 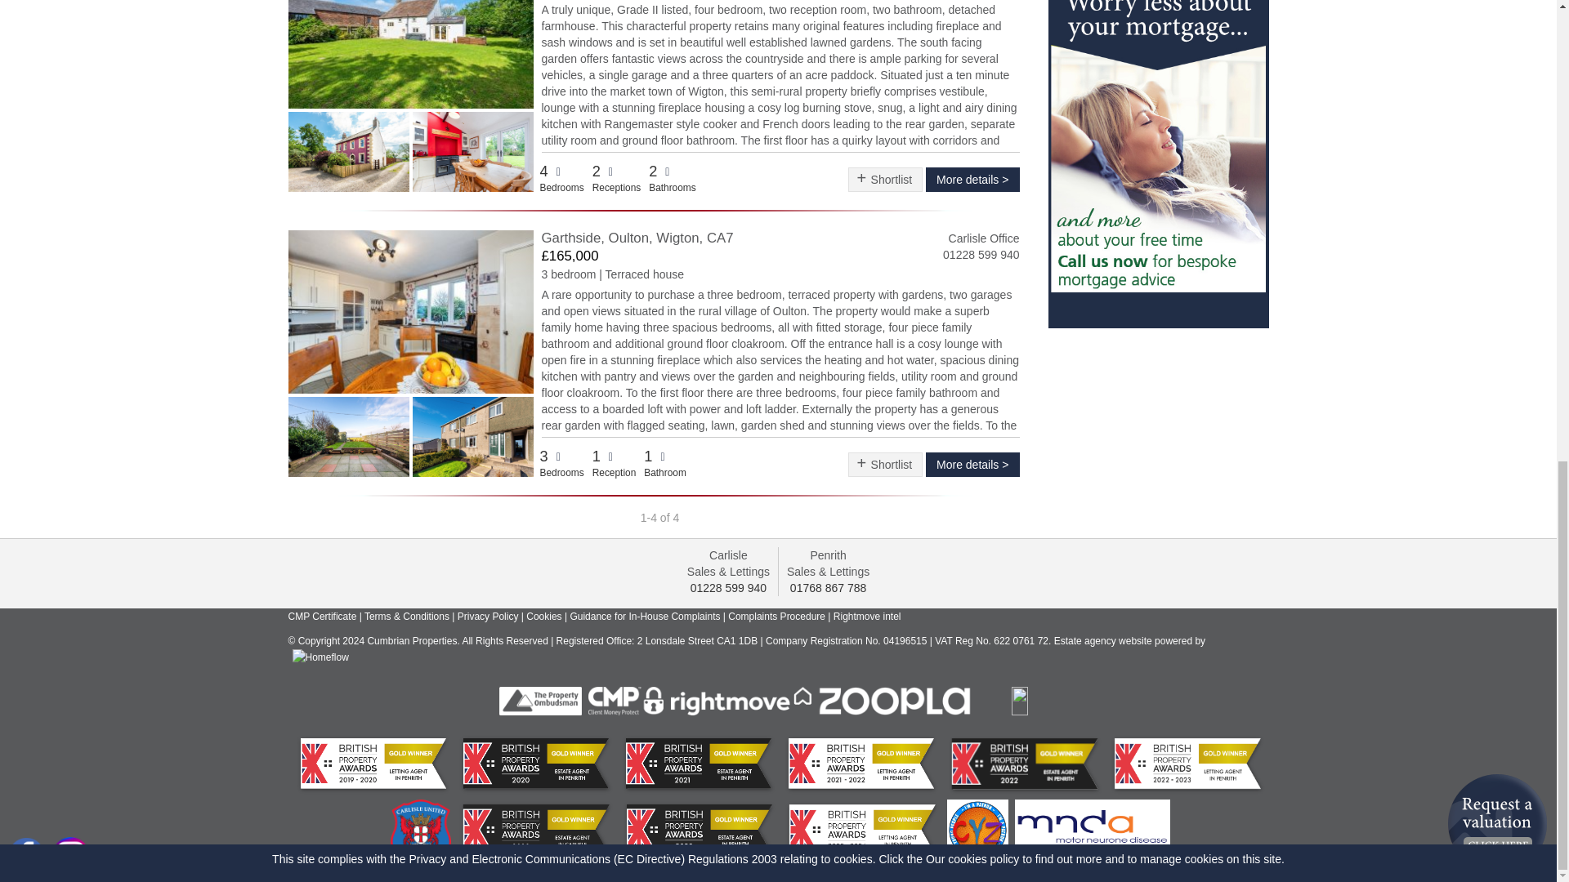 What do you see at coordinates (1157, 154) in the screenshot?
I see `Mortgage Advice` at bounding box center [1157, 154].